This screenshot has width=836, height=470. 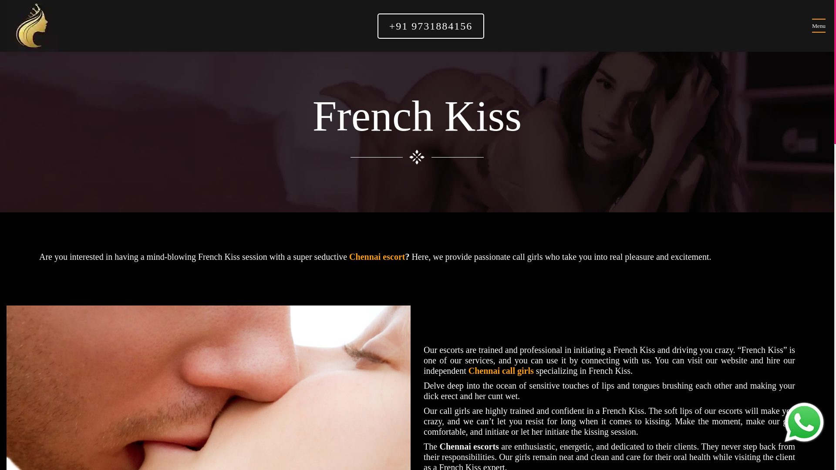 What do you see at coordinates (502, 371) in the screenshot?
I see `Chennai call girls` at bounding box center [502, 371].